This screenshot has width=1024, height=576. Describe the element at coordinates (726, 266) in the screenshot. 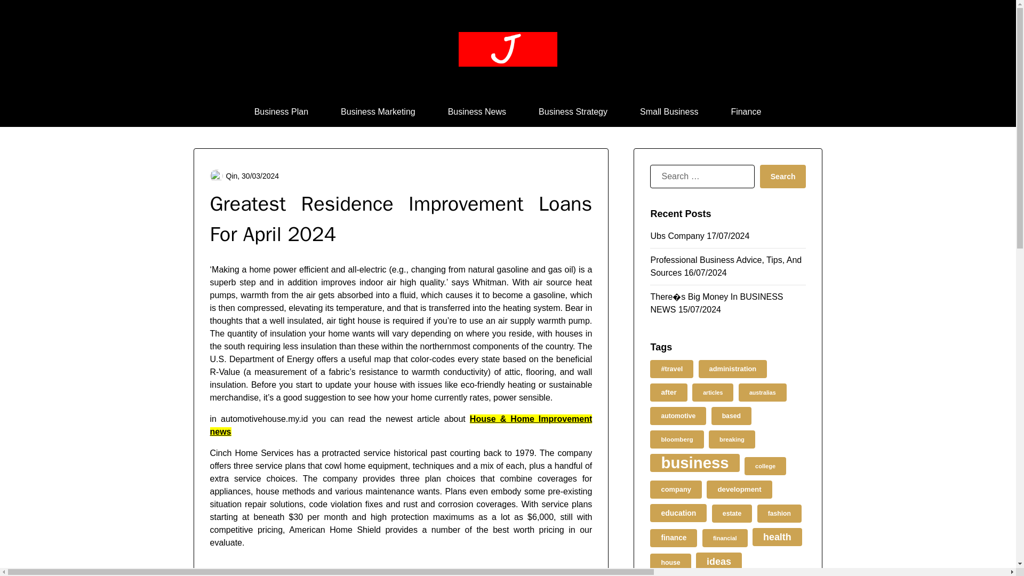

I see `Professional Business Advice, Tips, And Sources` at that location.